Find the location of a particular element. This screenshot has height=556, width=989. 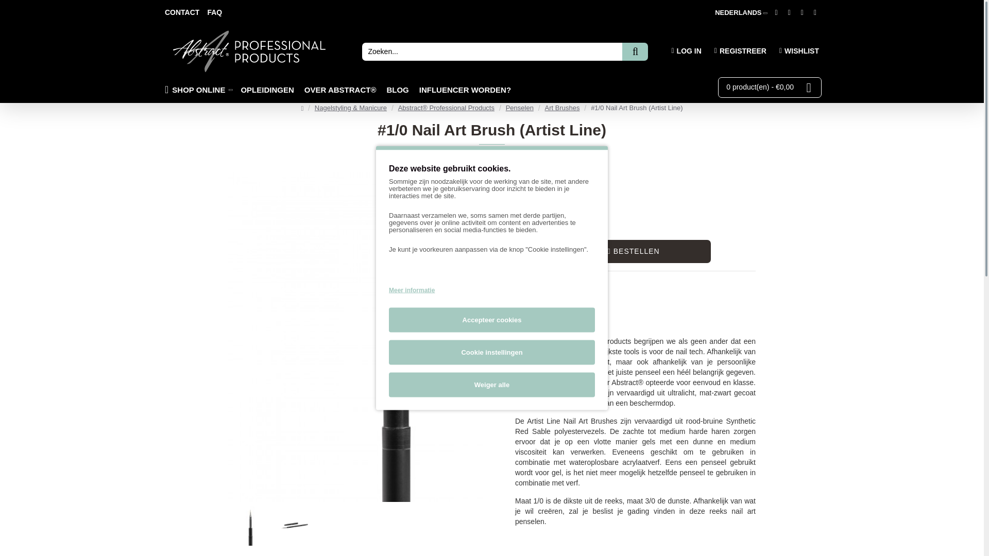

OPLEIDINGEN is located at coordinates (270, 90).